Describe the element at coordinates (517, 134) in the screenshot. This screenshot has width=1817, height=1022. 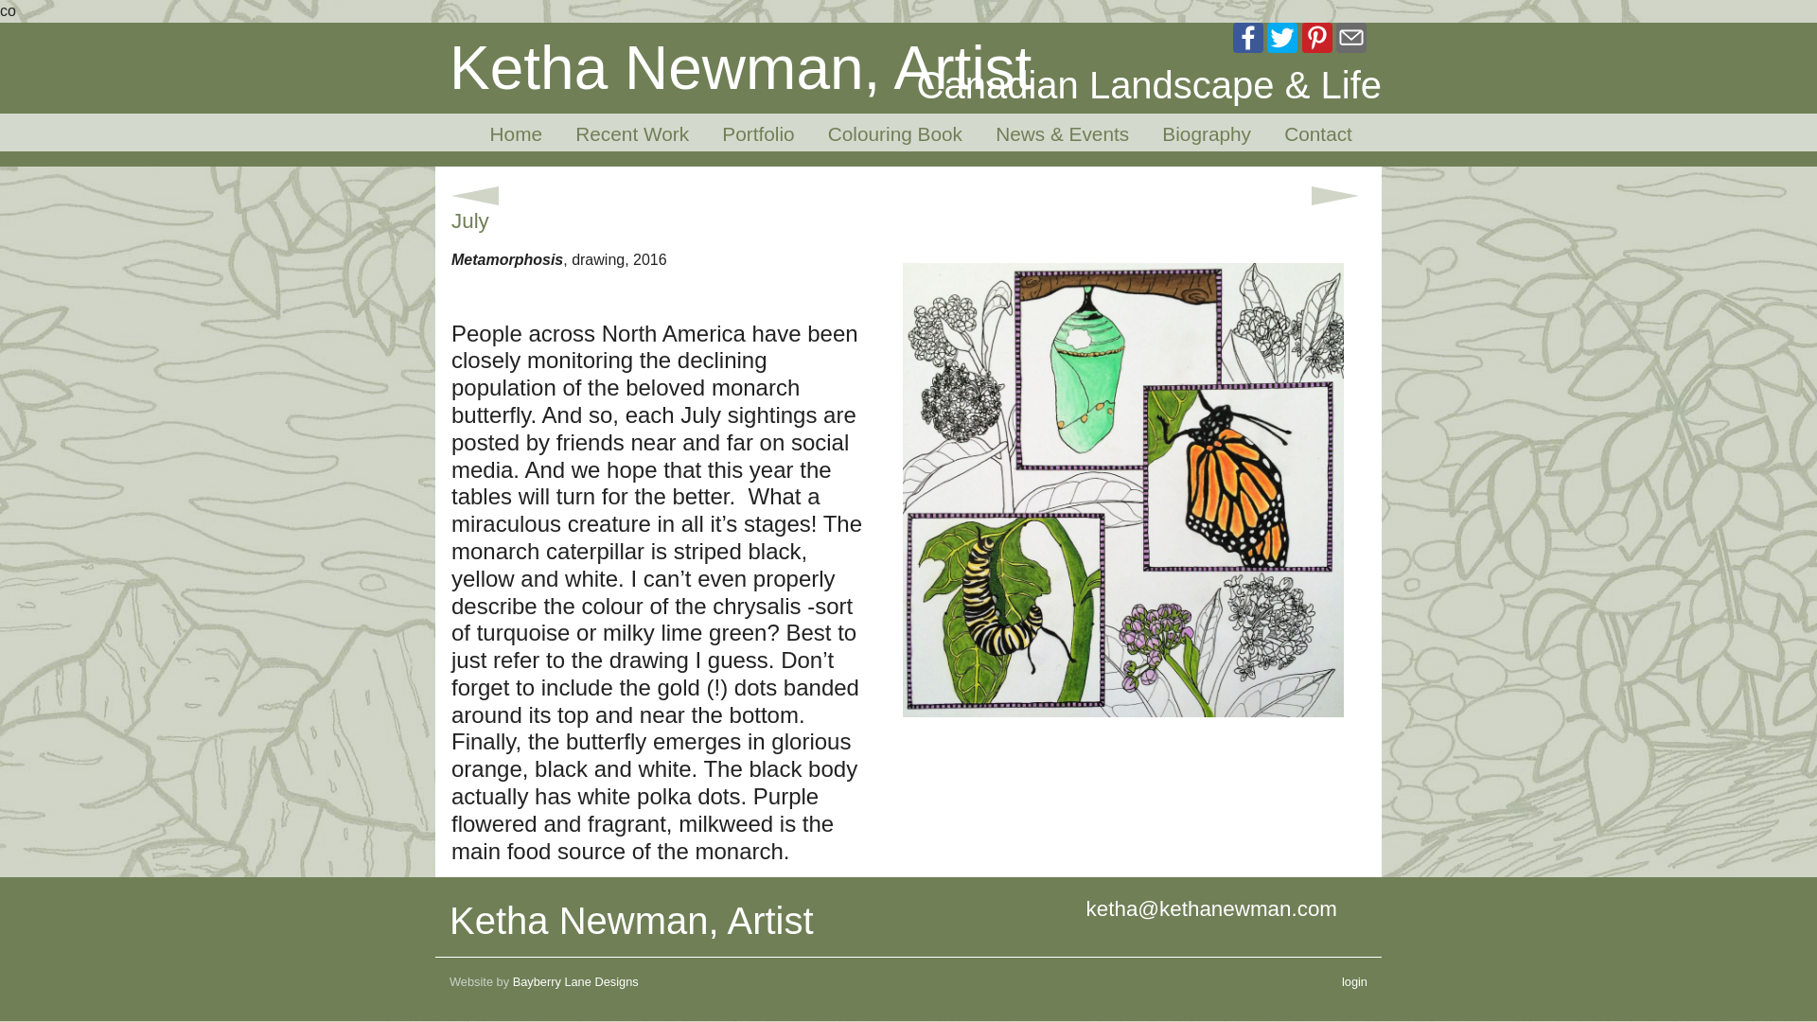
I see `Home` at that location.